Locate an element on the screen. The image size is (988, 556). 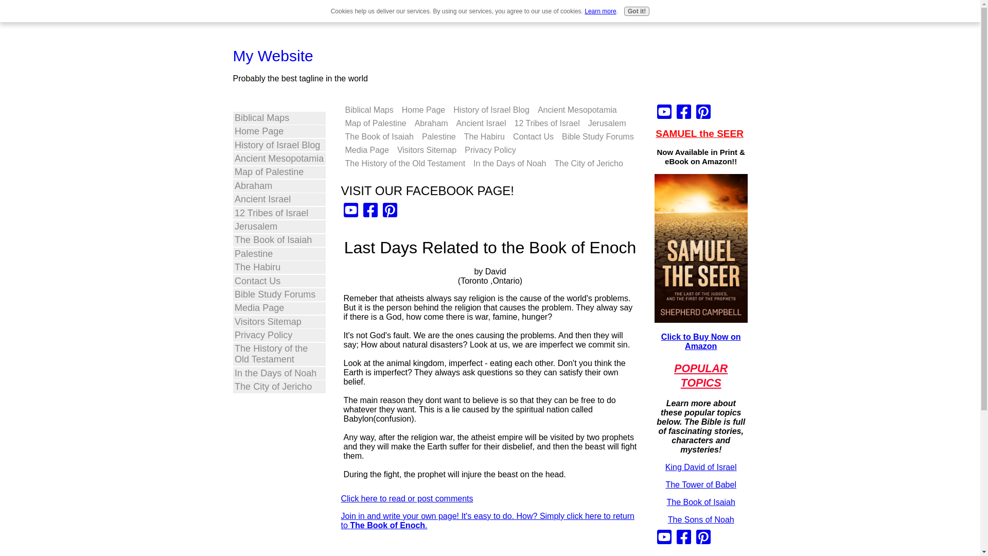
Click here to read or post comments is located at coordinates (407, 498).